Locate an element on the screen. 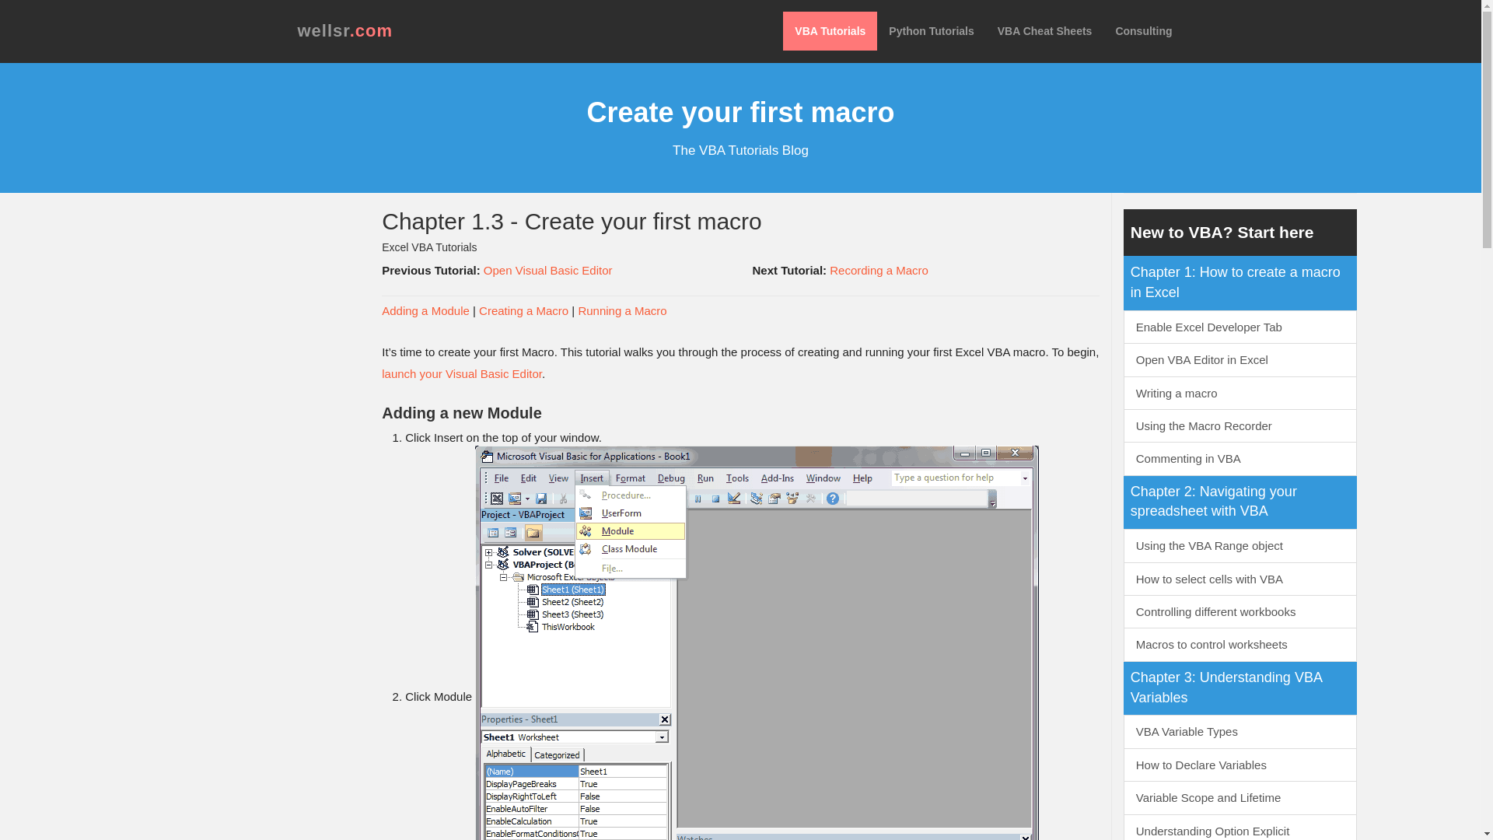  Using the VBA Range object is located at coordinates (1240, 545).